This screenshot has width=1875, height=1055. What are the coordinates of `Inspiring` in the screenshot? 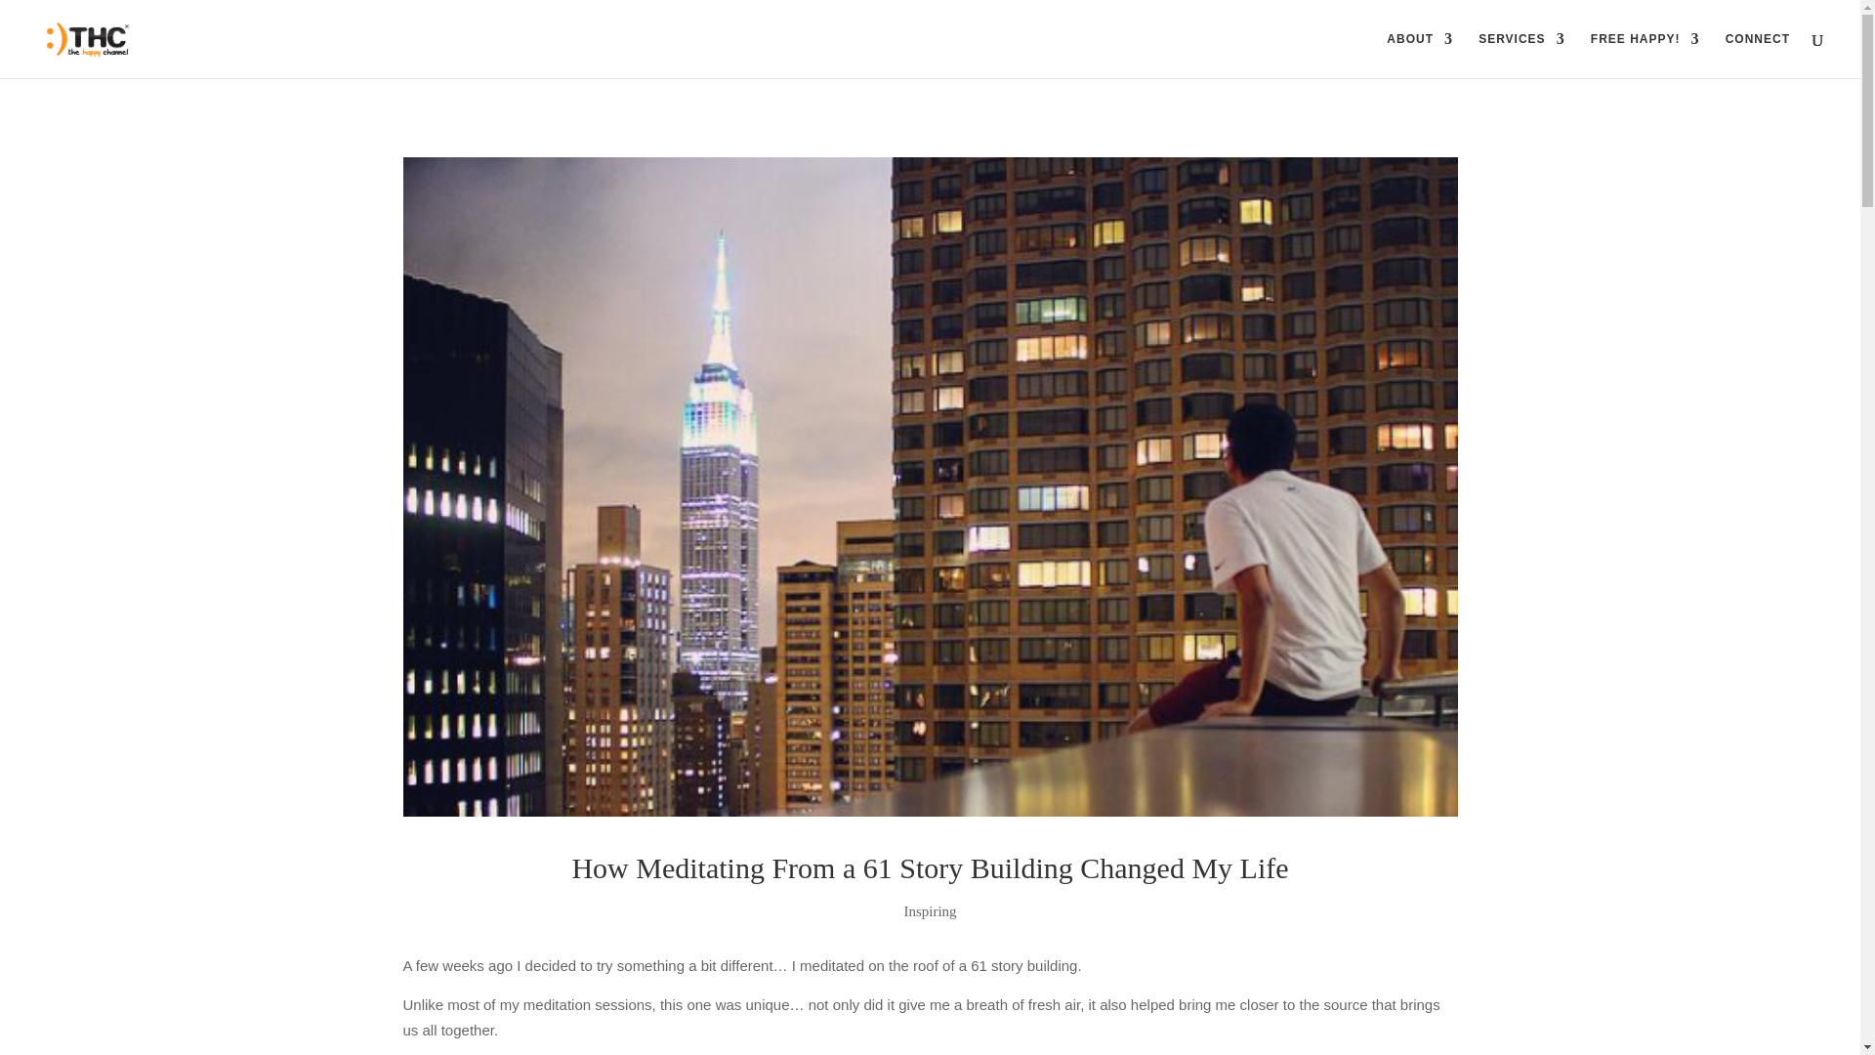 It's located at (930, 910).